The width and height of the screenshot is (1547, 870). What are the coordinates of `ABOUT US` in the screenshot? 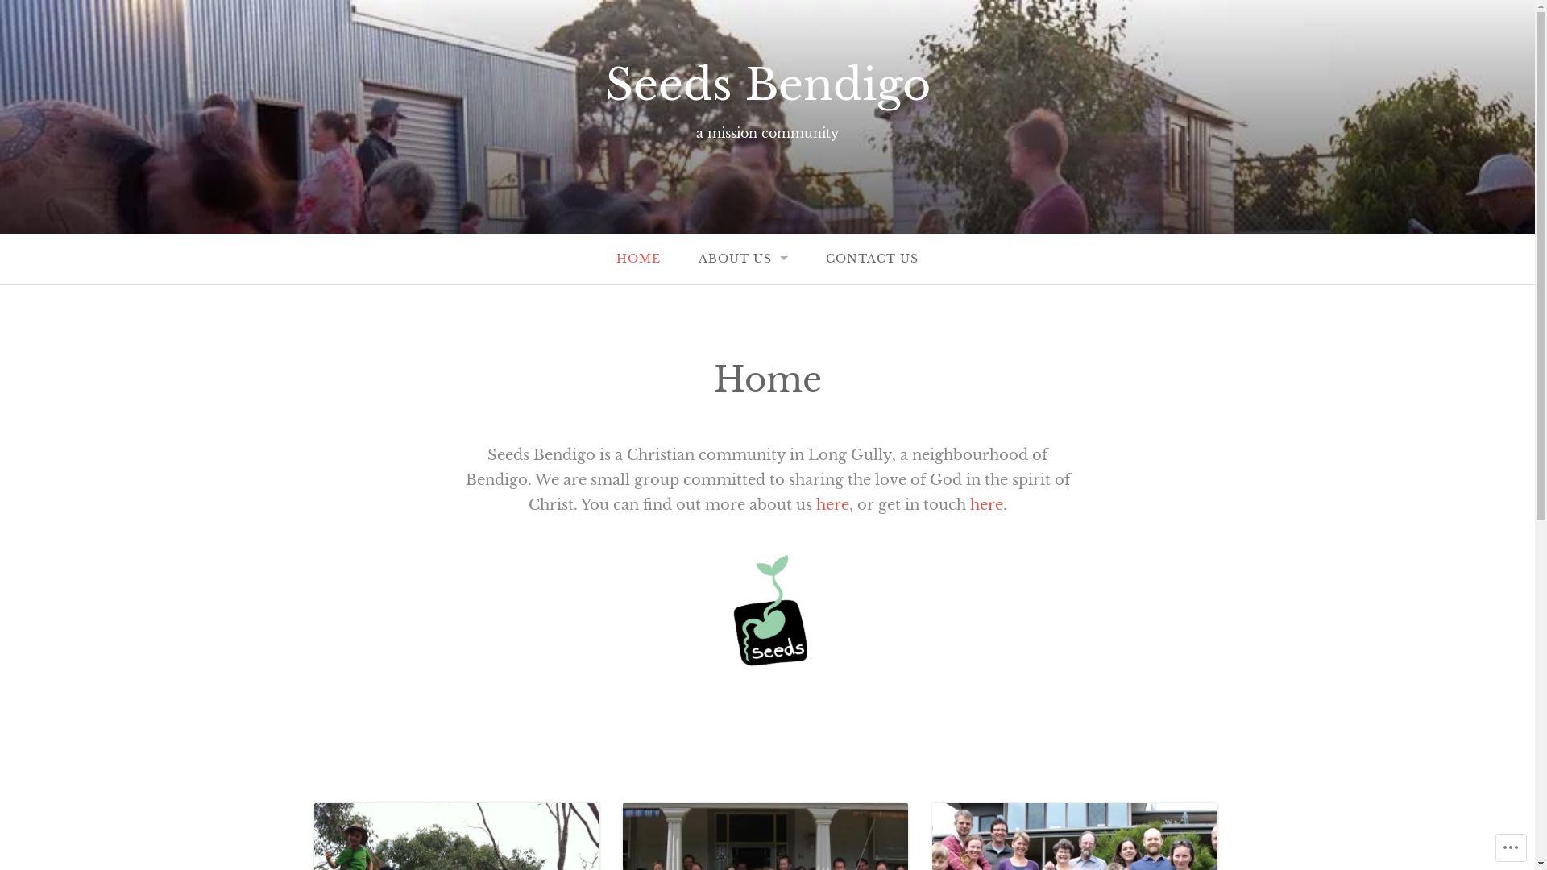 It's located at (743, 259).